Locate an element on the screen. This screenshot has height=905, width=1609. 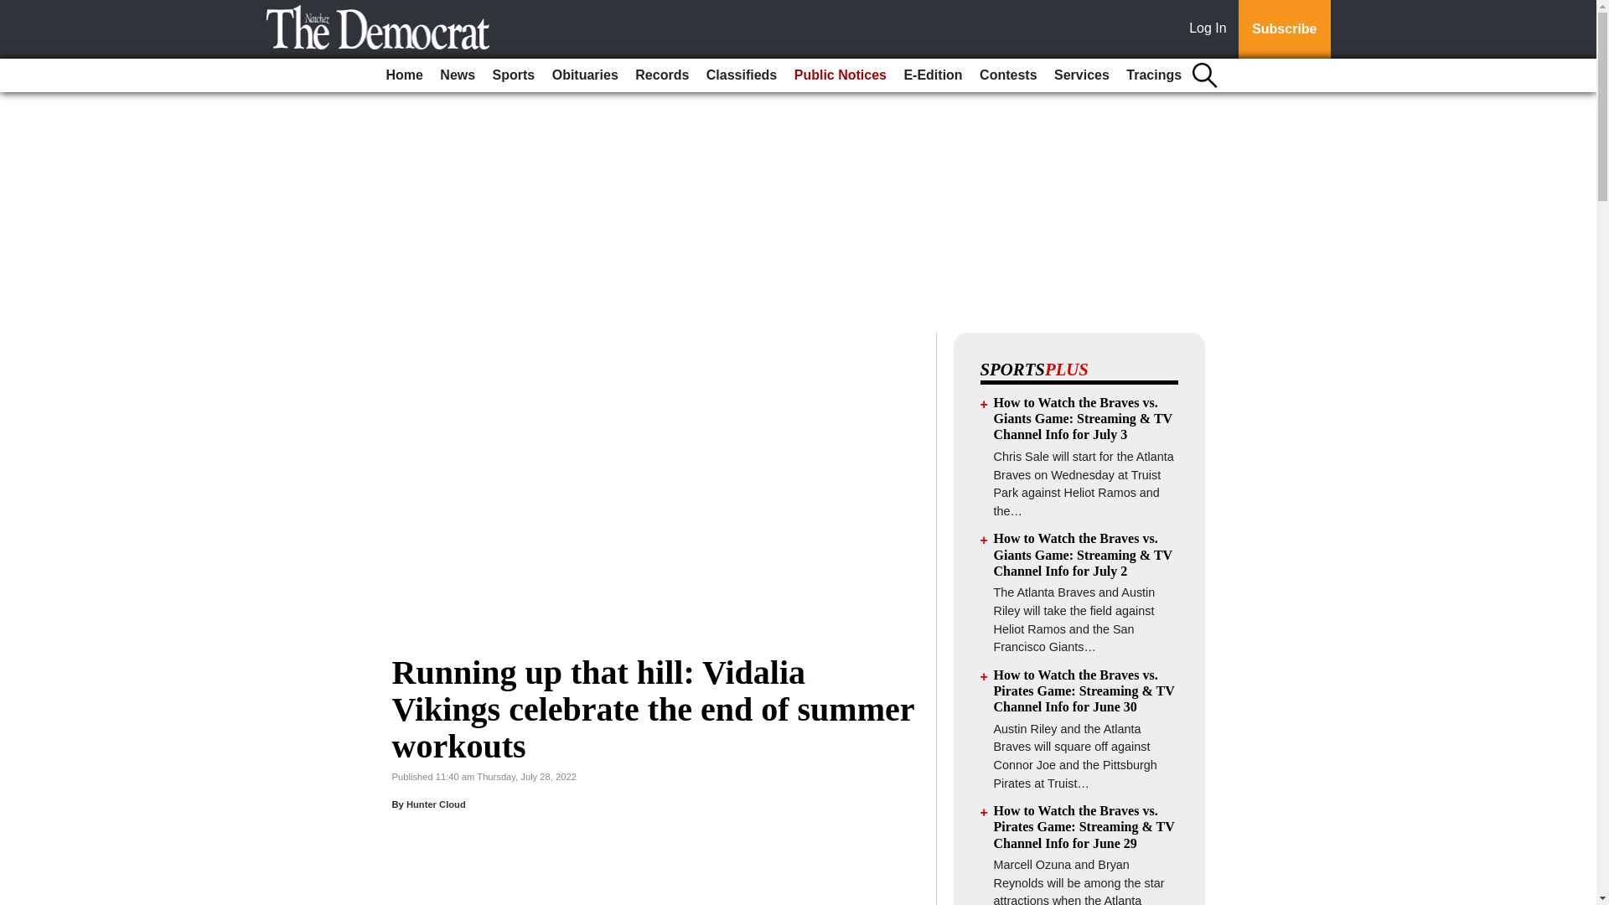
Classifieds is located at coordinates (742, 75).